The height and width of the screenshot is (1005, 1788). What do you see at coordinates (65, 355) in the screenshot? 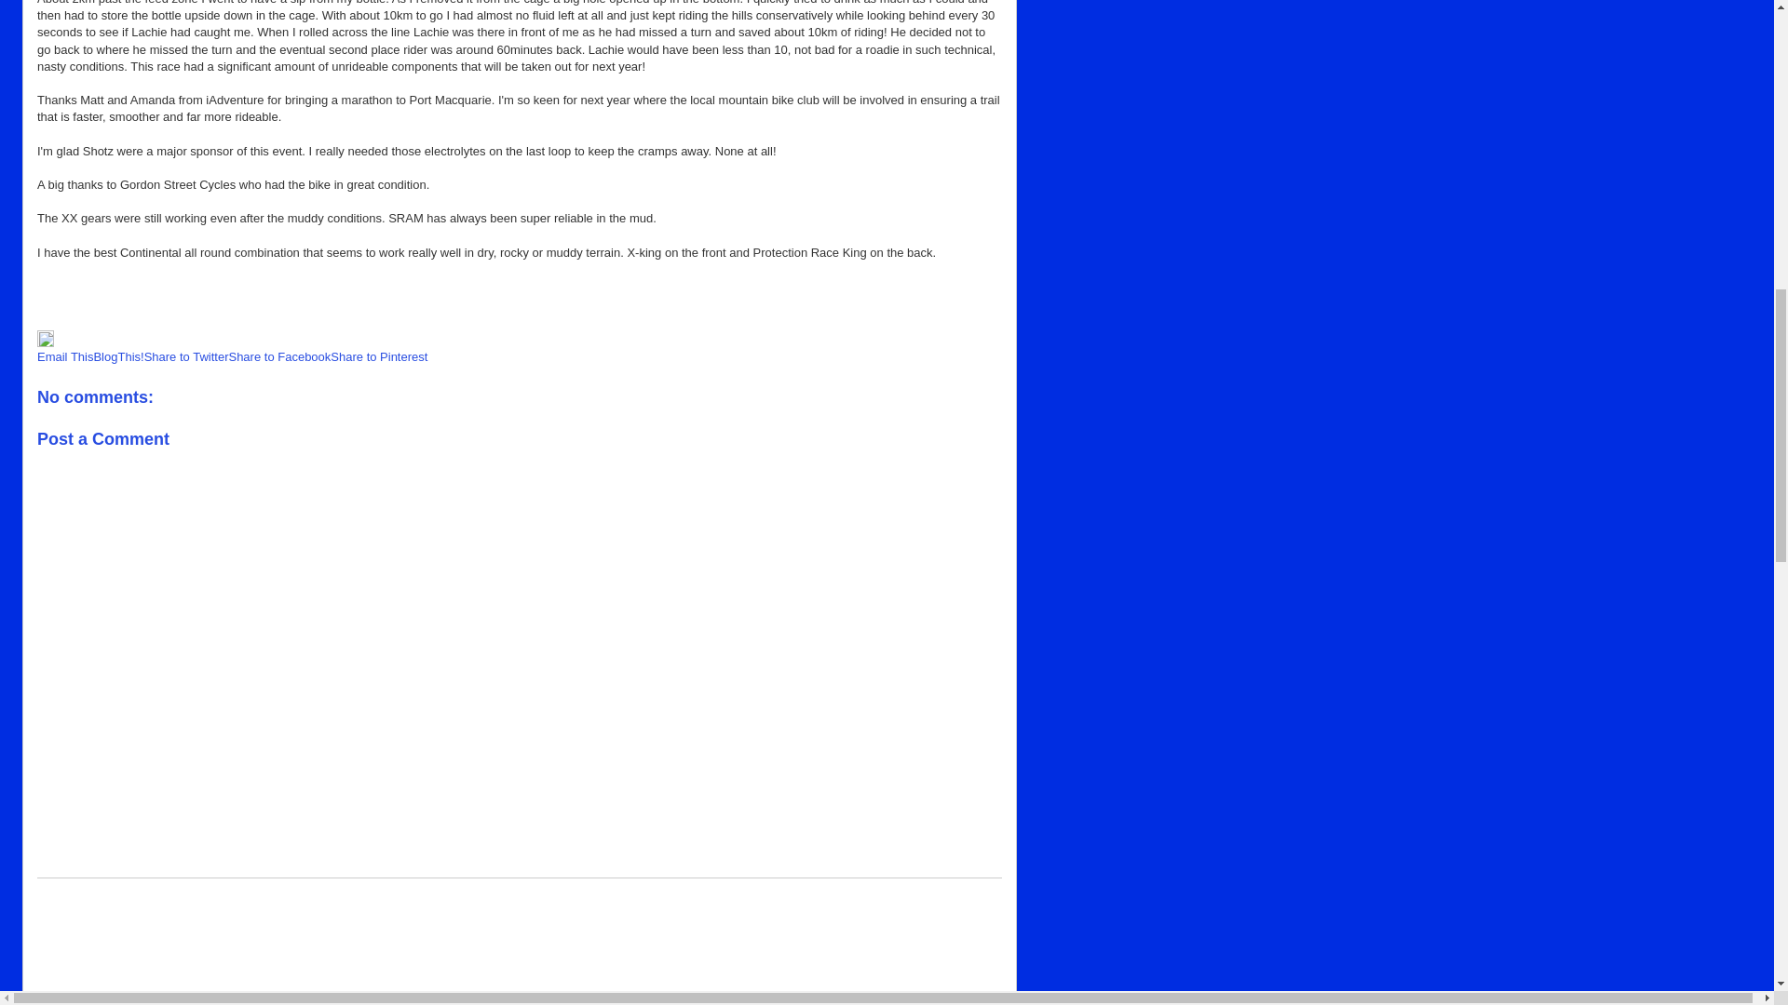
I see `Email This` at bounding box center [65, 355].